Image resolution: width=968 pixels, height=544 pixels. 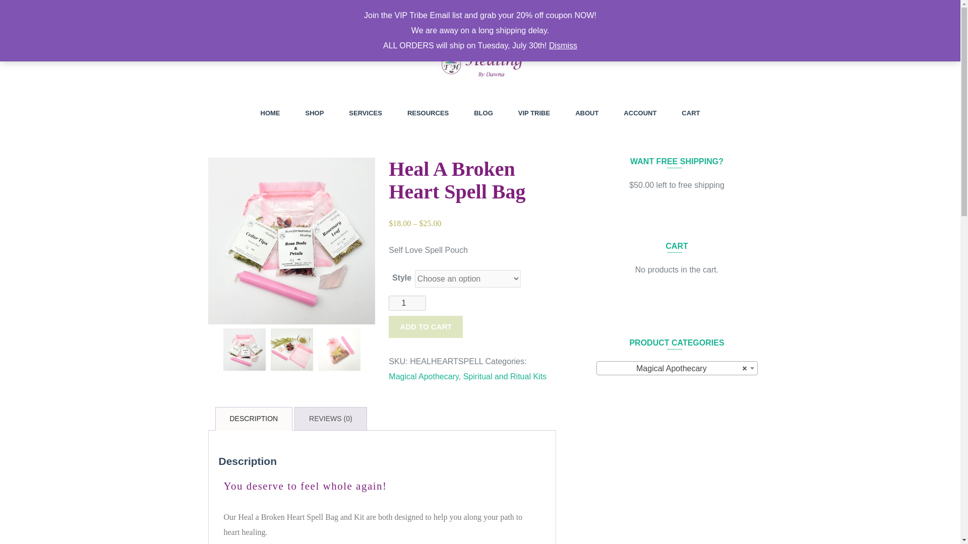 What do you see at coordinates (244, 350) in the screenshot?
I see `heal-a-broken-heart-spell-bag-kit` at bounding box center [244, 350].